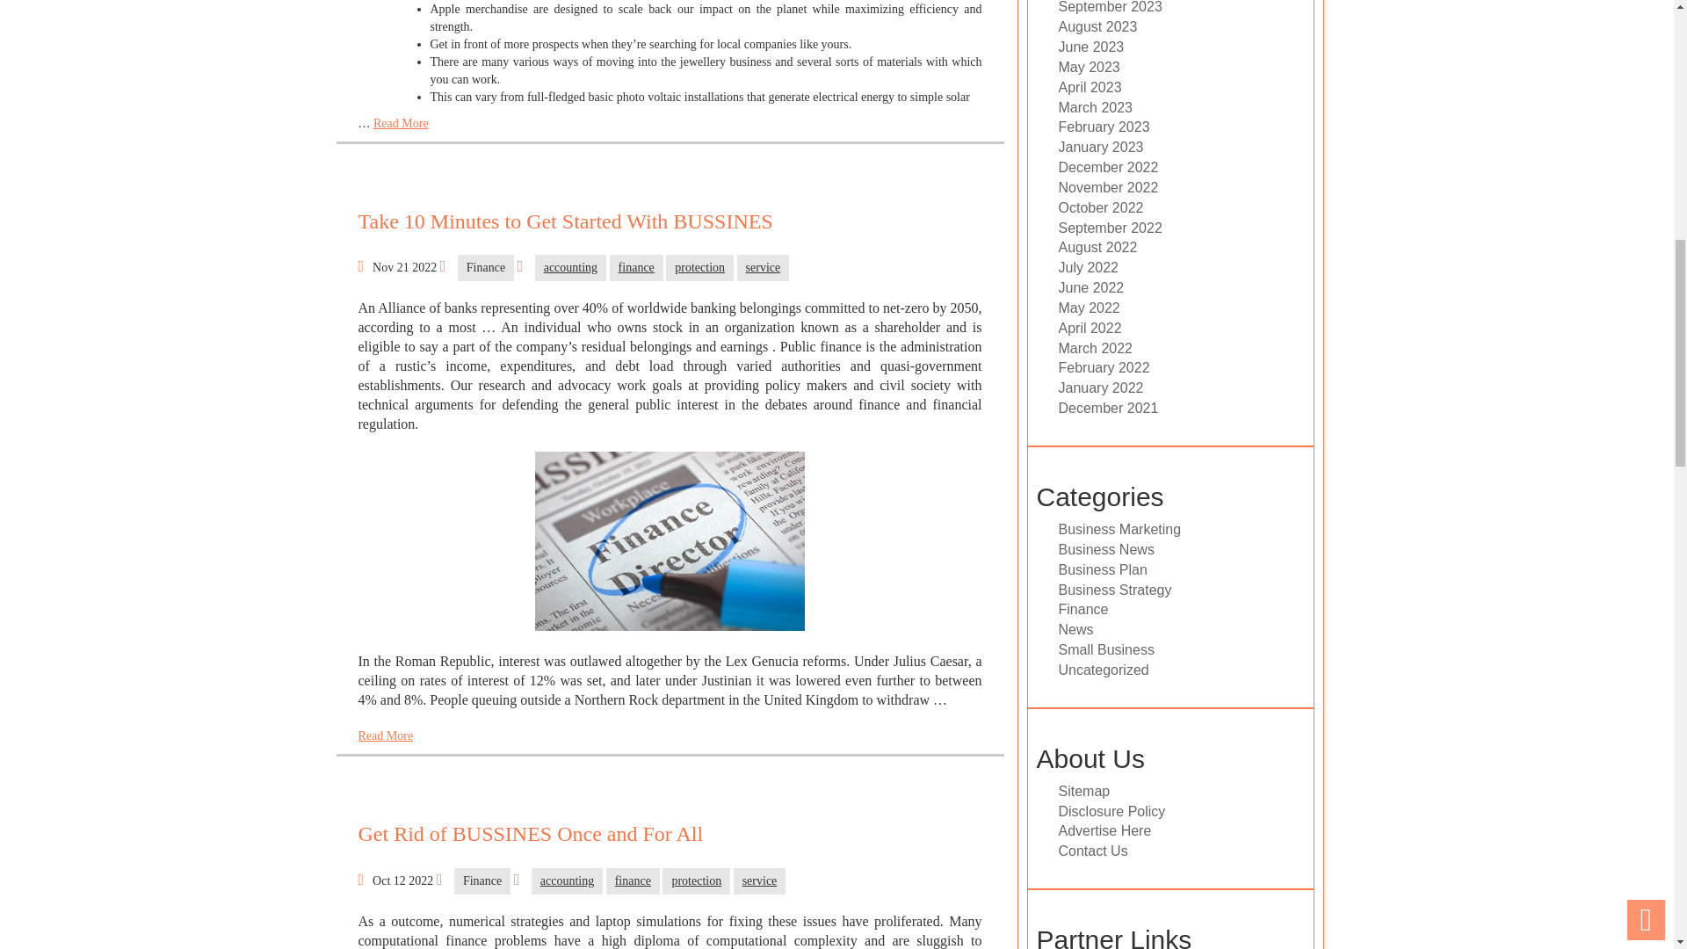 The width and height of the screenshot is (1687, 949). I want to click on Finance, so click(481, 881).